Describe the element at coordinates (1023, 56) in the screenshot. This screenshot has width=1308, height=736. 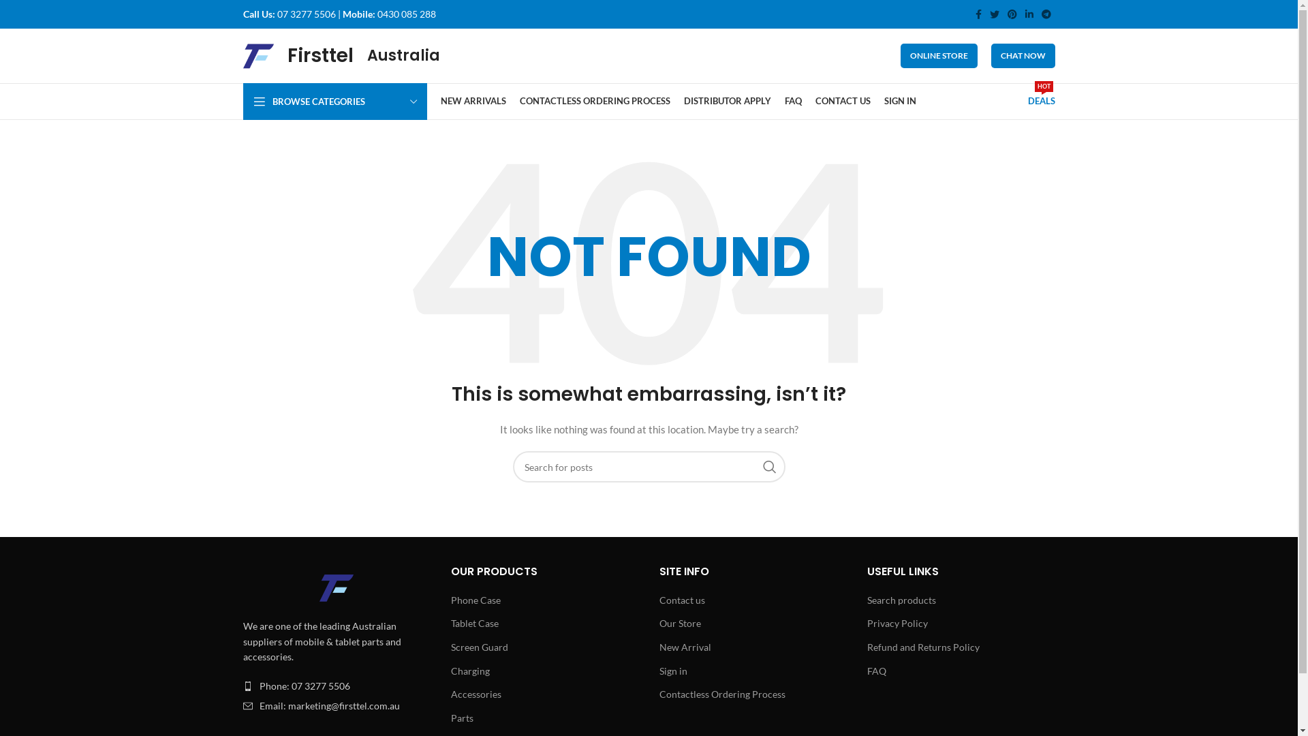
I see `CHAT NOW` at that location.